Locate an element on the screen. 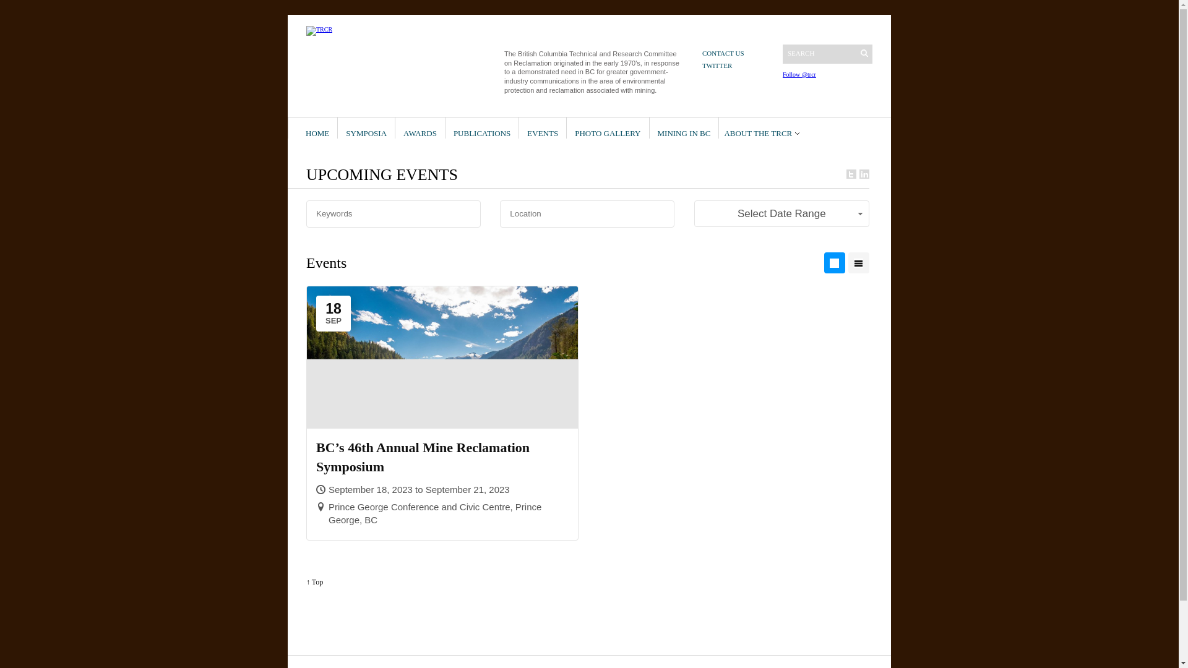 This screenshot has height=668, width=1188. Events List View is located at coordinates (859, 263).